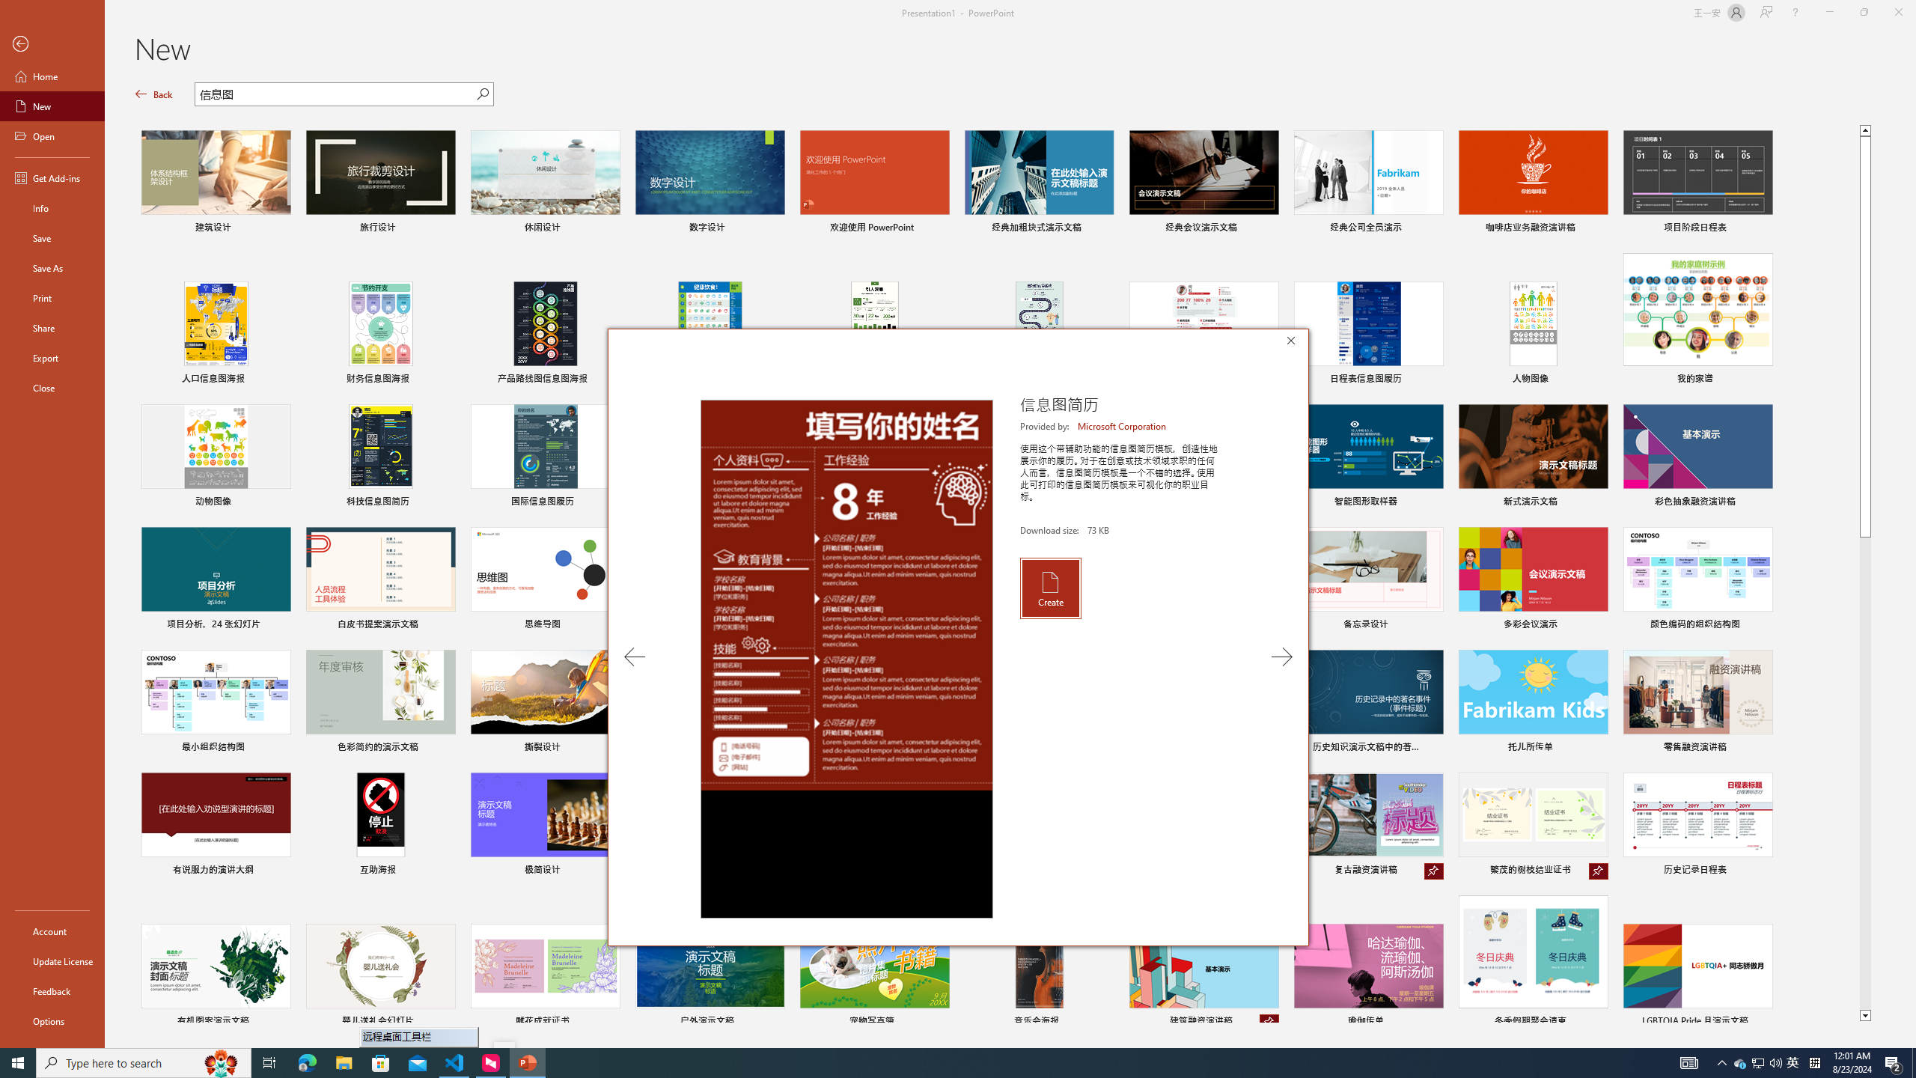 The image size is (1916, 1078). I want to click on Next Template, so click(1281, 657).